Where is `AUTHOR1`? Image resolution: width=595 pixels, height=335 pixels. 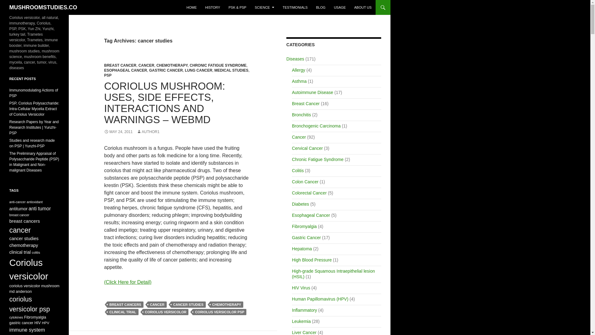 AUTHOR1 is located at coordinates (148, 132).